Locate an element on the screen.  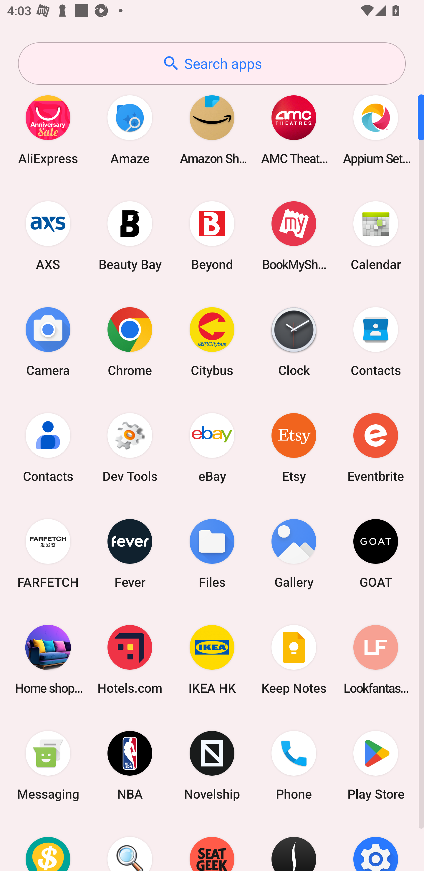
Phone is located at coordinates (294, 766).